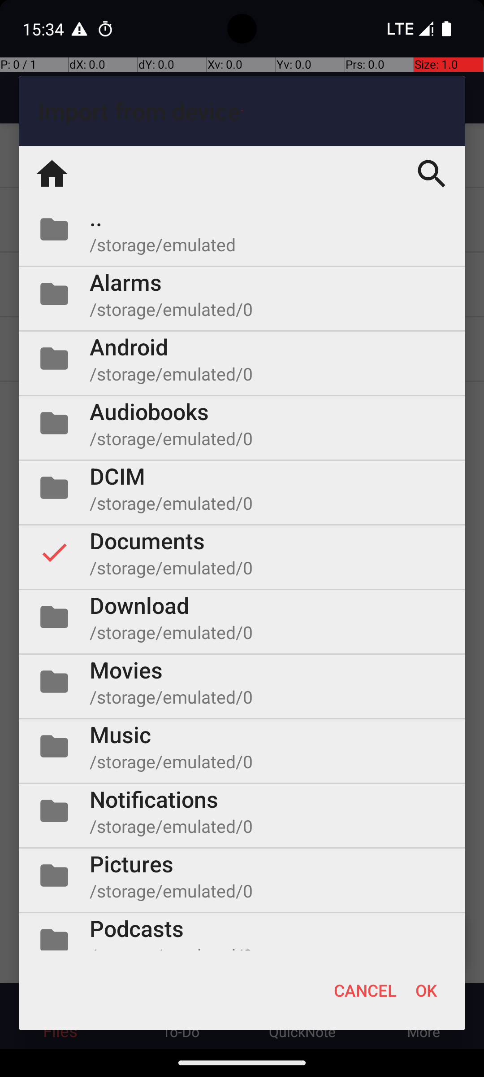 This screenshot has height=1077, width=484. I want to click on Folder Notifications , so click(242, 811).